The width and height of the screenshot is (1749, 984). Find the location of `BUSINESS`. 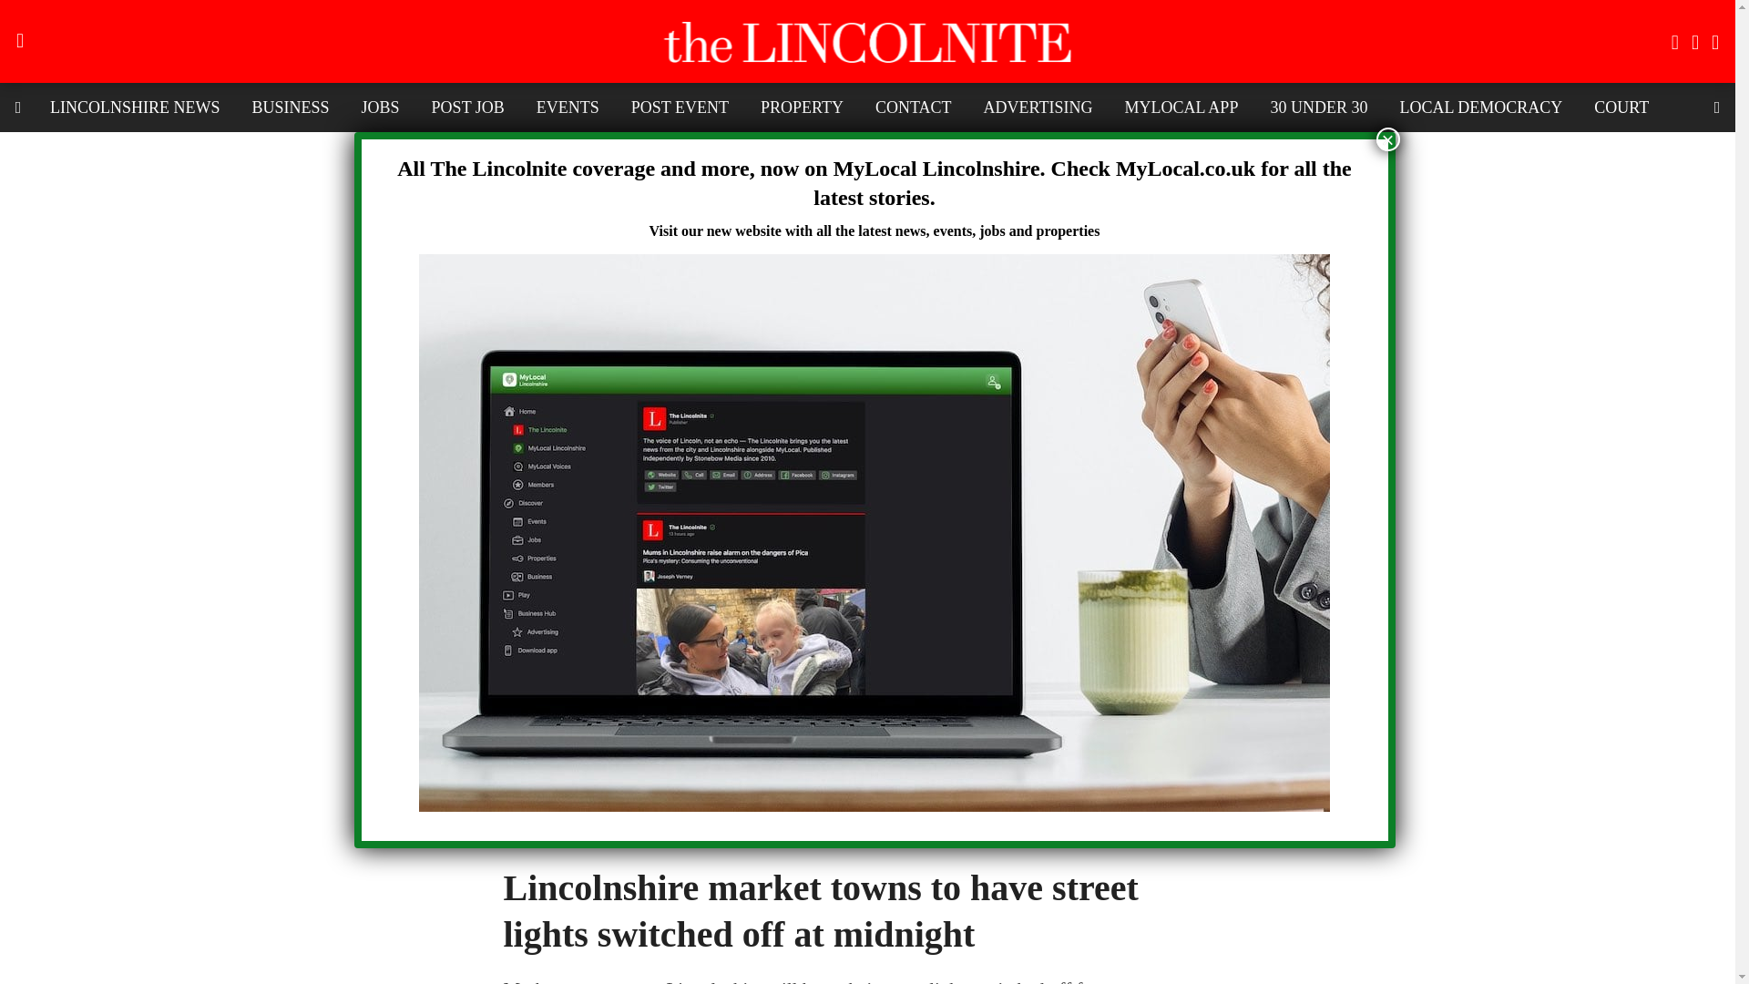

BUSINESS is located at coordinates (290, 107).